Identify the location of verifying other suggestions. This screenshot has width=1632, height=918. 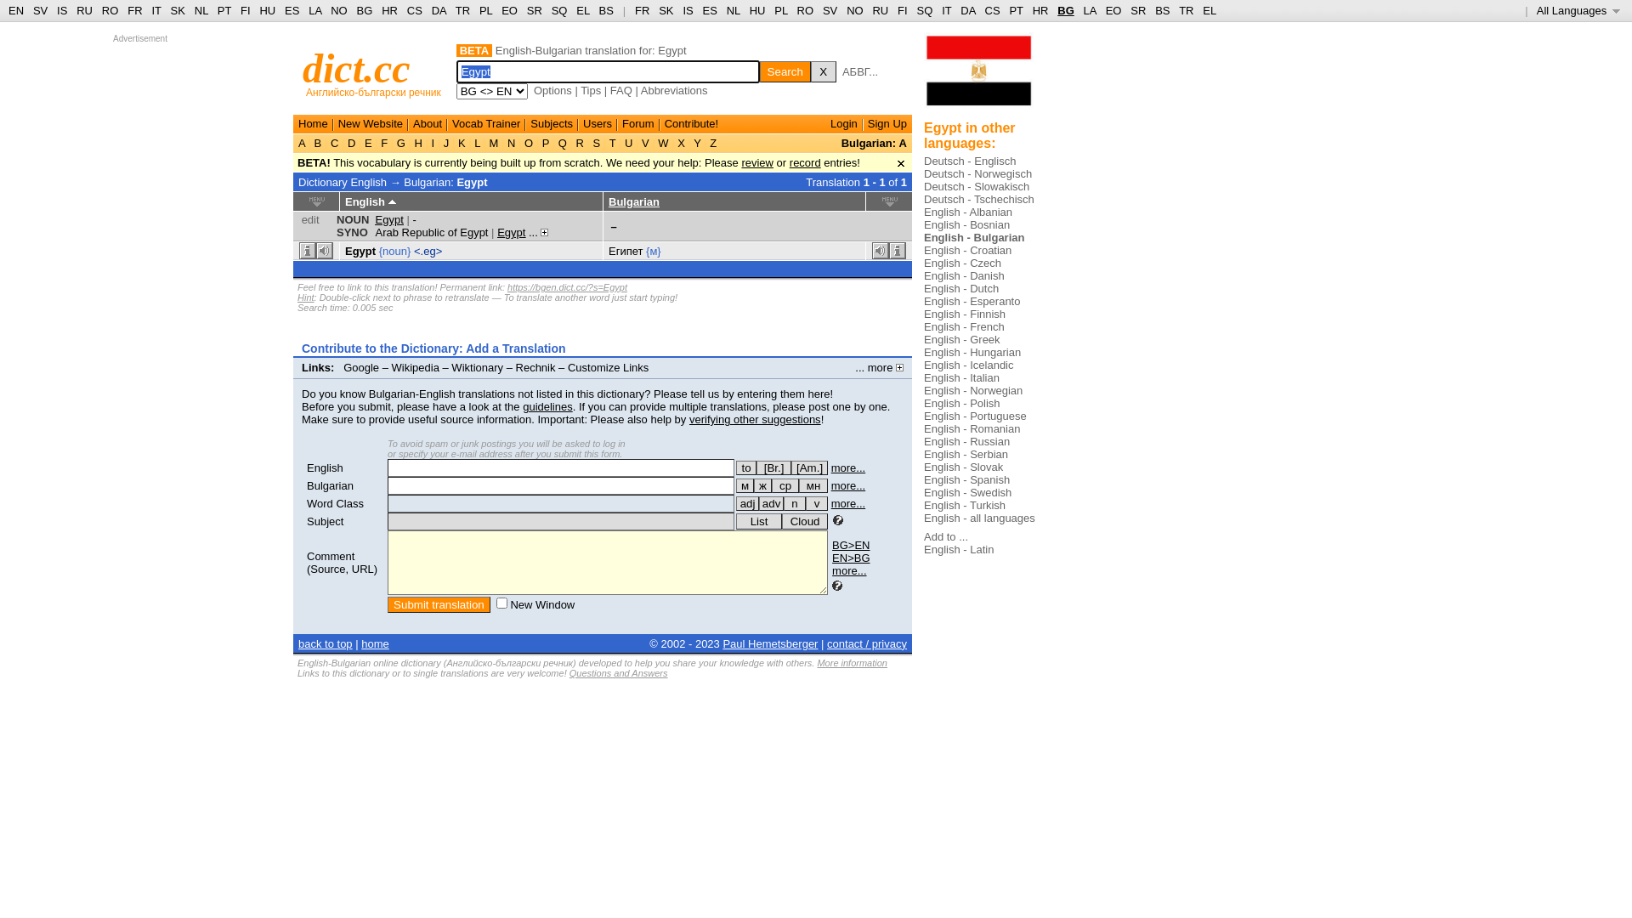
(755, 420).